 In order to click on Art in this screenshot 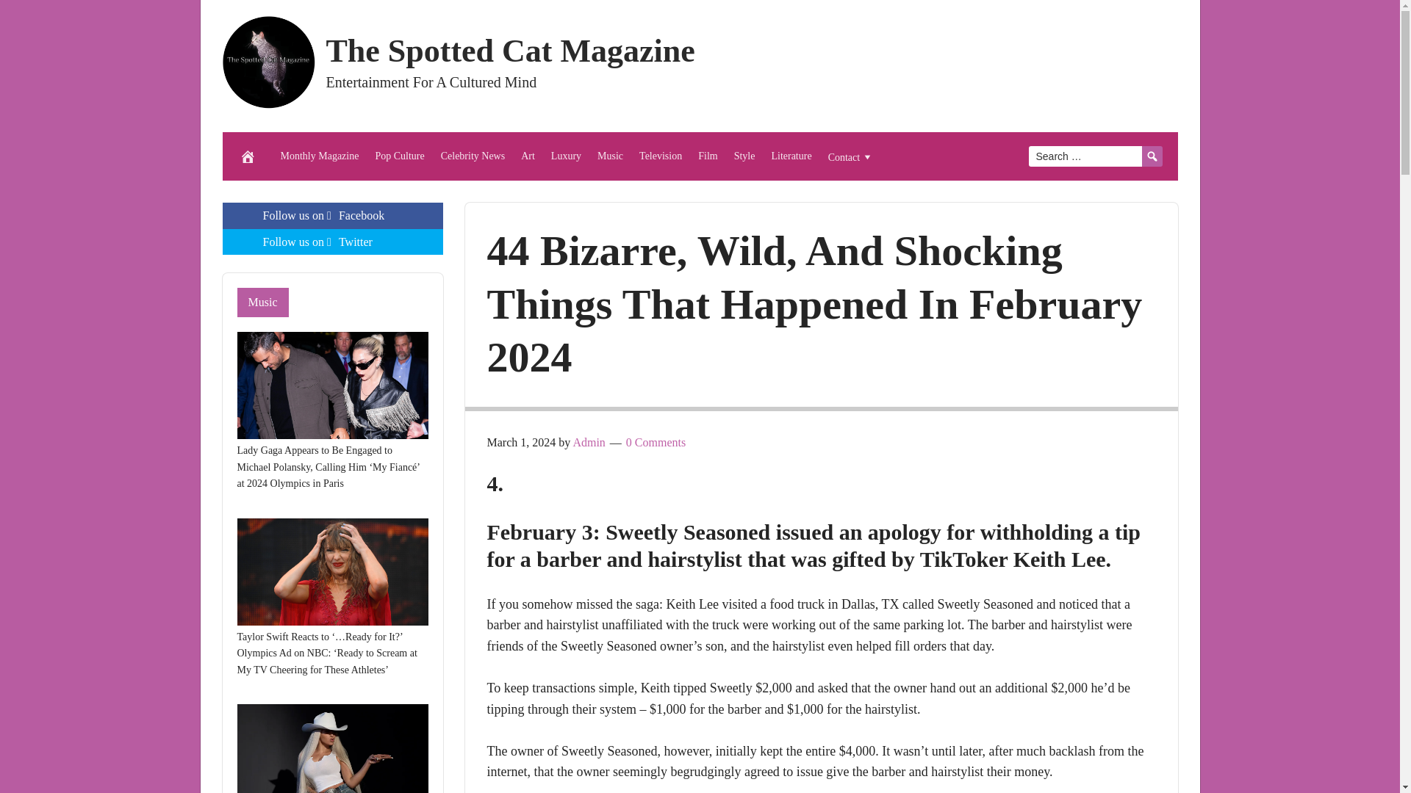, I will do `click(528, 156)`.